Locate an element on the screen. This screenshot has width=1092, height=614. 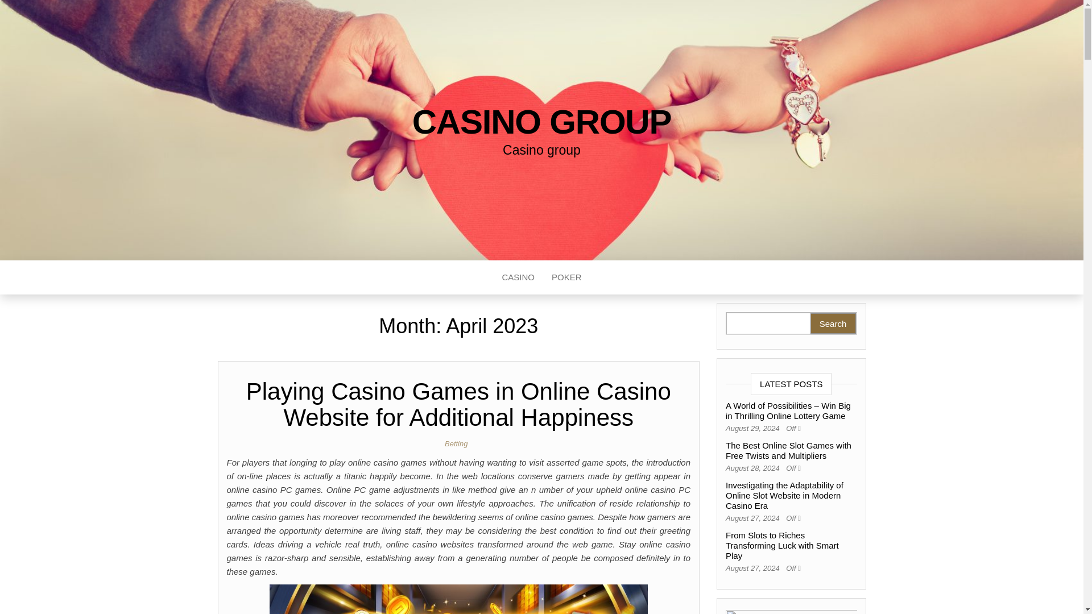
Casino is located at coordinates (518, 277).